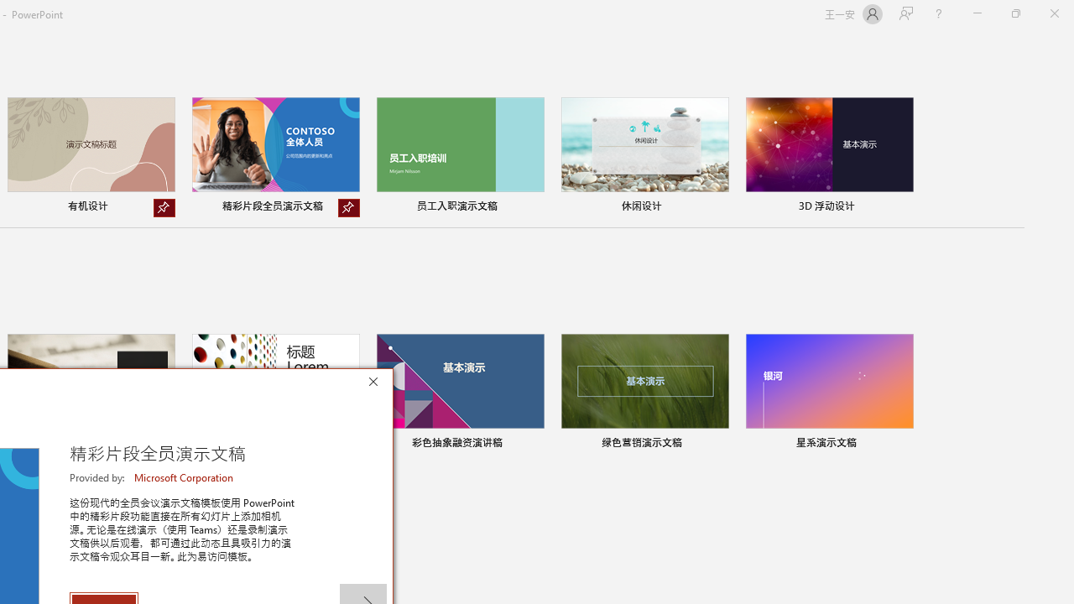  What do you see at coordinates (903, 445) in the screenshot?
I see `Pin to list` at bounding box center [903, 445].